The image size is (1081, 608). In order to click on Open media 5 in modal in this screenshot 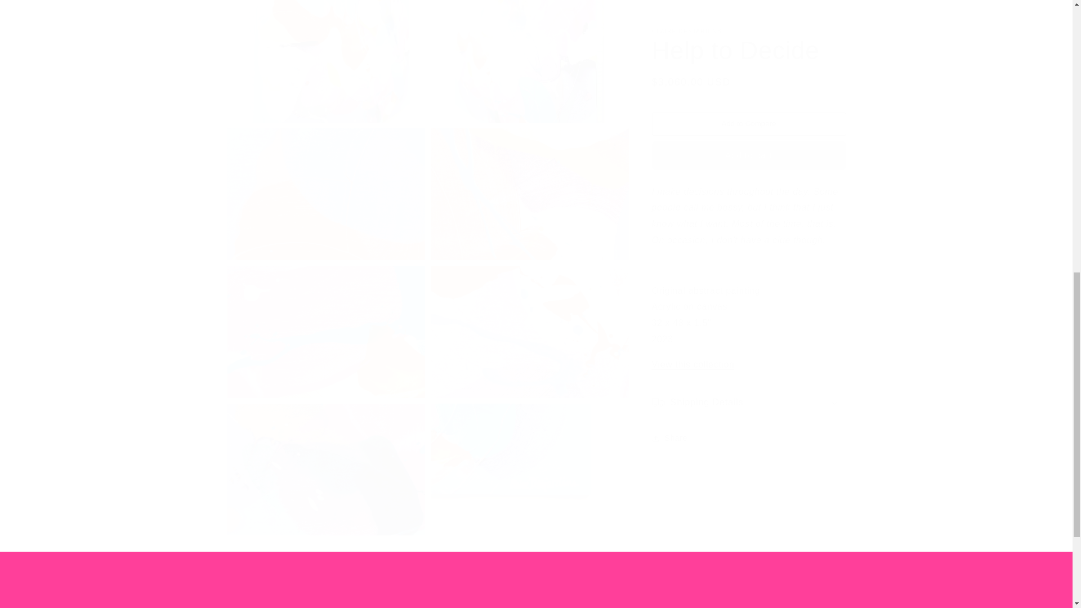, I will do `click(529, 56)`.